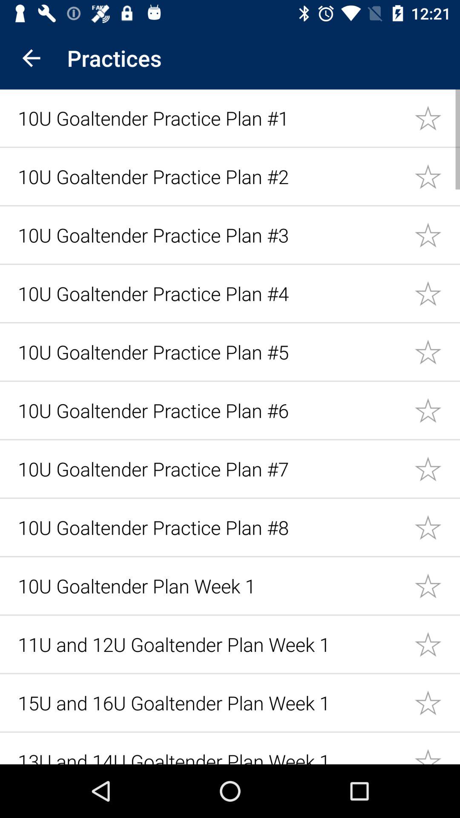 This screenshot has width=460, height=818. Describe the element at coordinates (437, 469) in the screenshot. I see `add to favorites` at that location.